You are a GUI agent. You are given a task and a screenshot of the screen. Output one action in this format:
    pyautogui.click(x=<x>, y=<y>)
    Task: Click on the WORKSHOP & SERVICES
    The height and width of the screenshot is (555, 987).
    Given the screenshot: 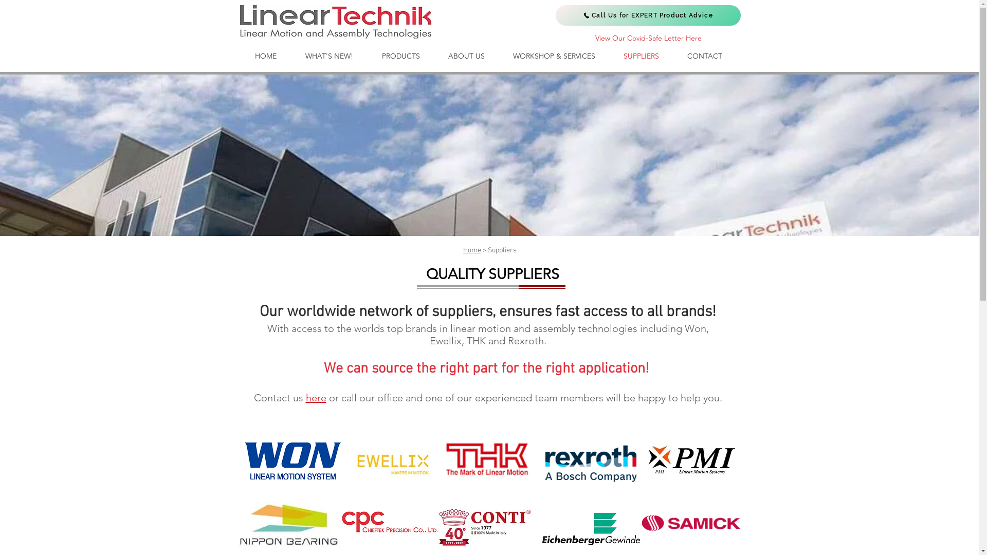 What is the action you would take?
    pyautogui.click(x=554, y=57)
    